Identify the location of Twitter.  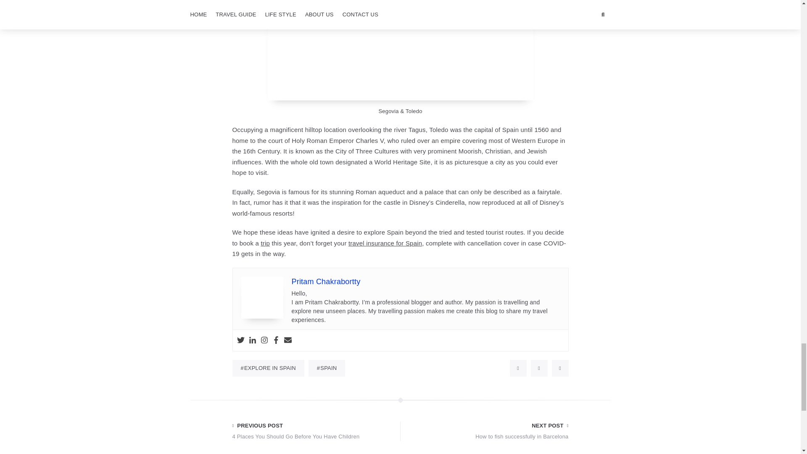
(327, 368).